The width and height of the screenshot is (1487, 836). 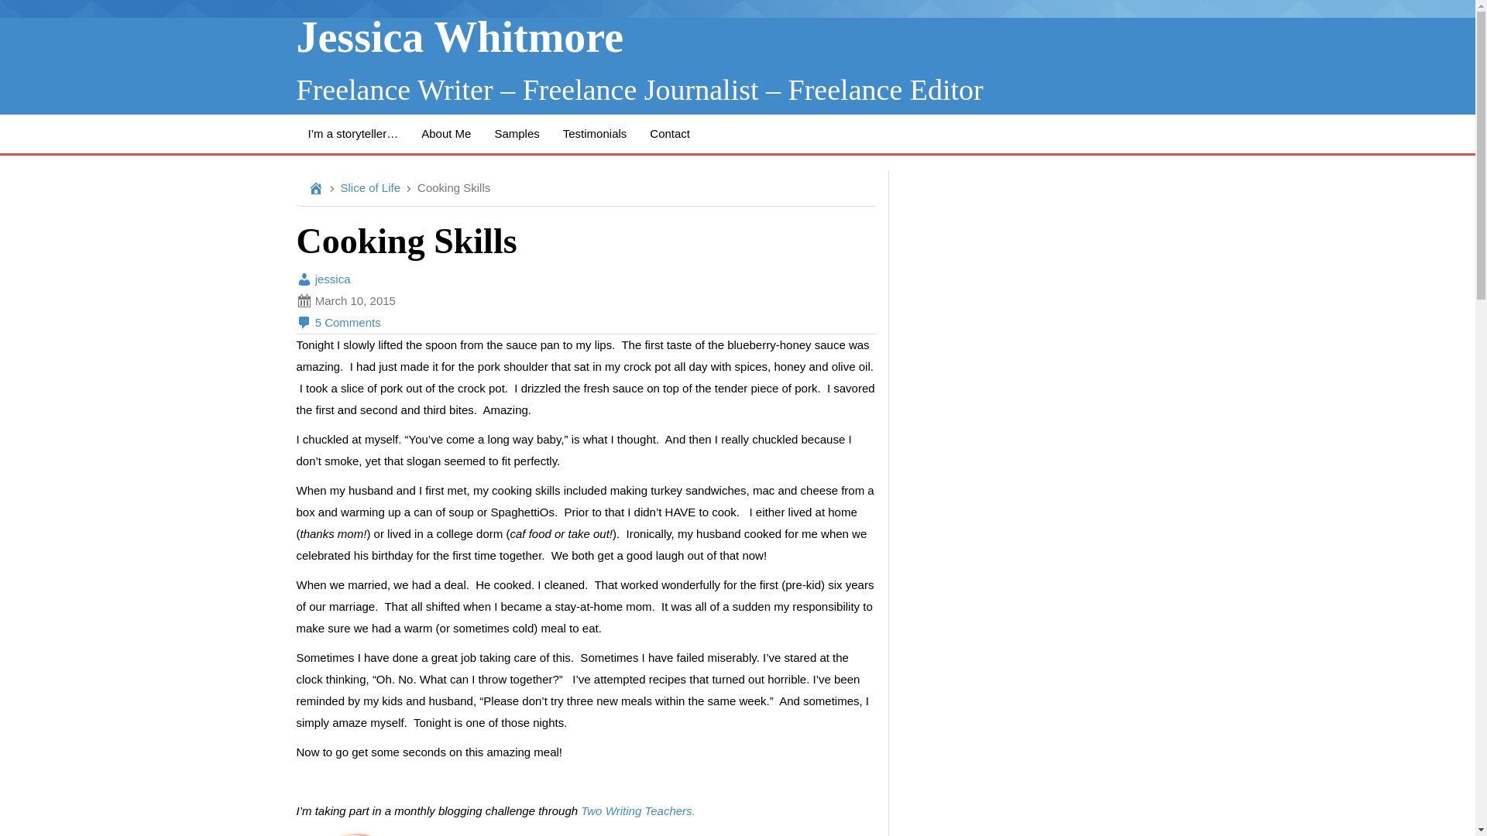 What do you see at coordinates (370, 187) in the screenshot?
I see `Slice of Life` at bounding box center [370, 187].